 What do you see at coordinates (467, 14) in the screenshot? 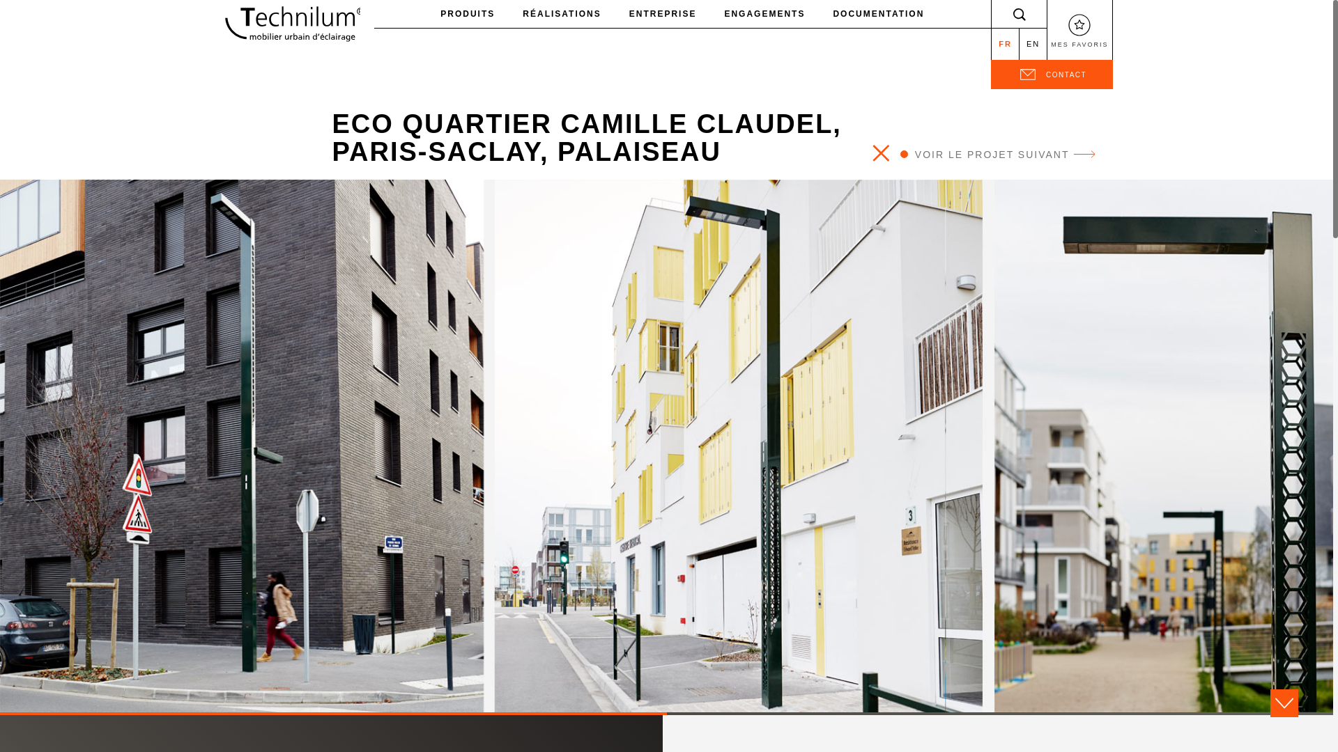
I see `PRODUITS` at bounding box center [467, 14].